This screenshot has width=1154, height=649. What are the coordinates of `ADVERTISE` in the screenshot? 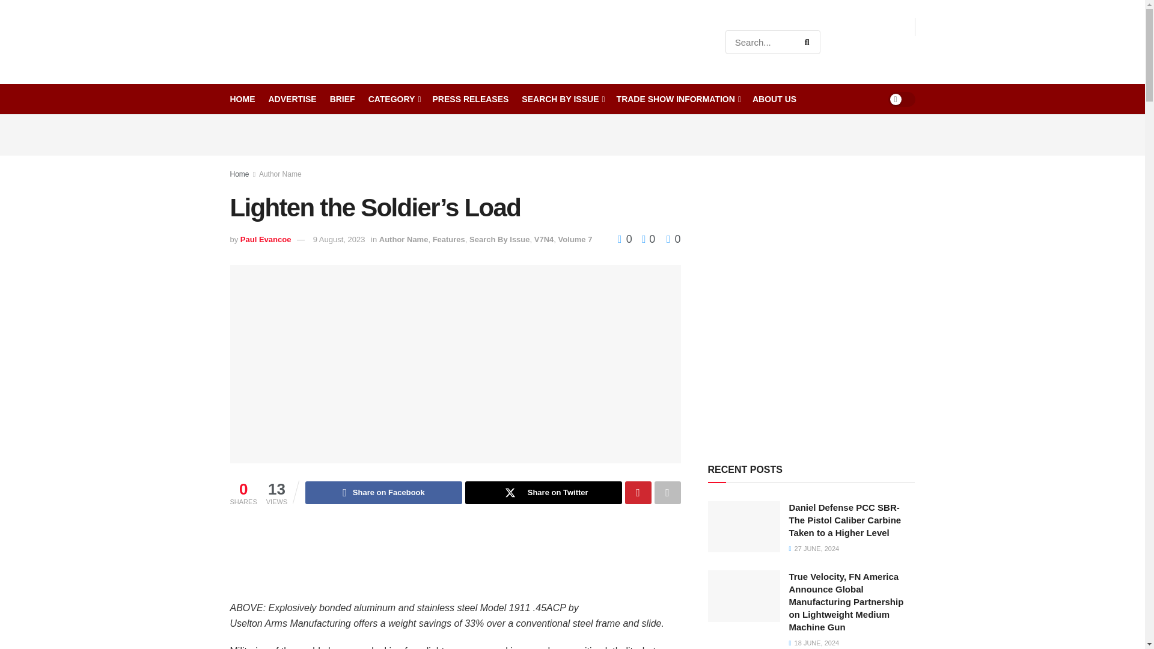 It's located at (292, 99).